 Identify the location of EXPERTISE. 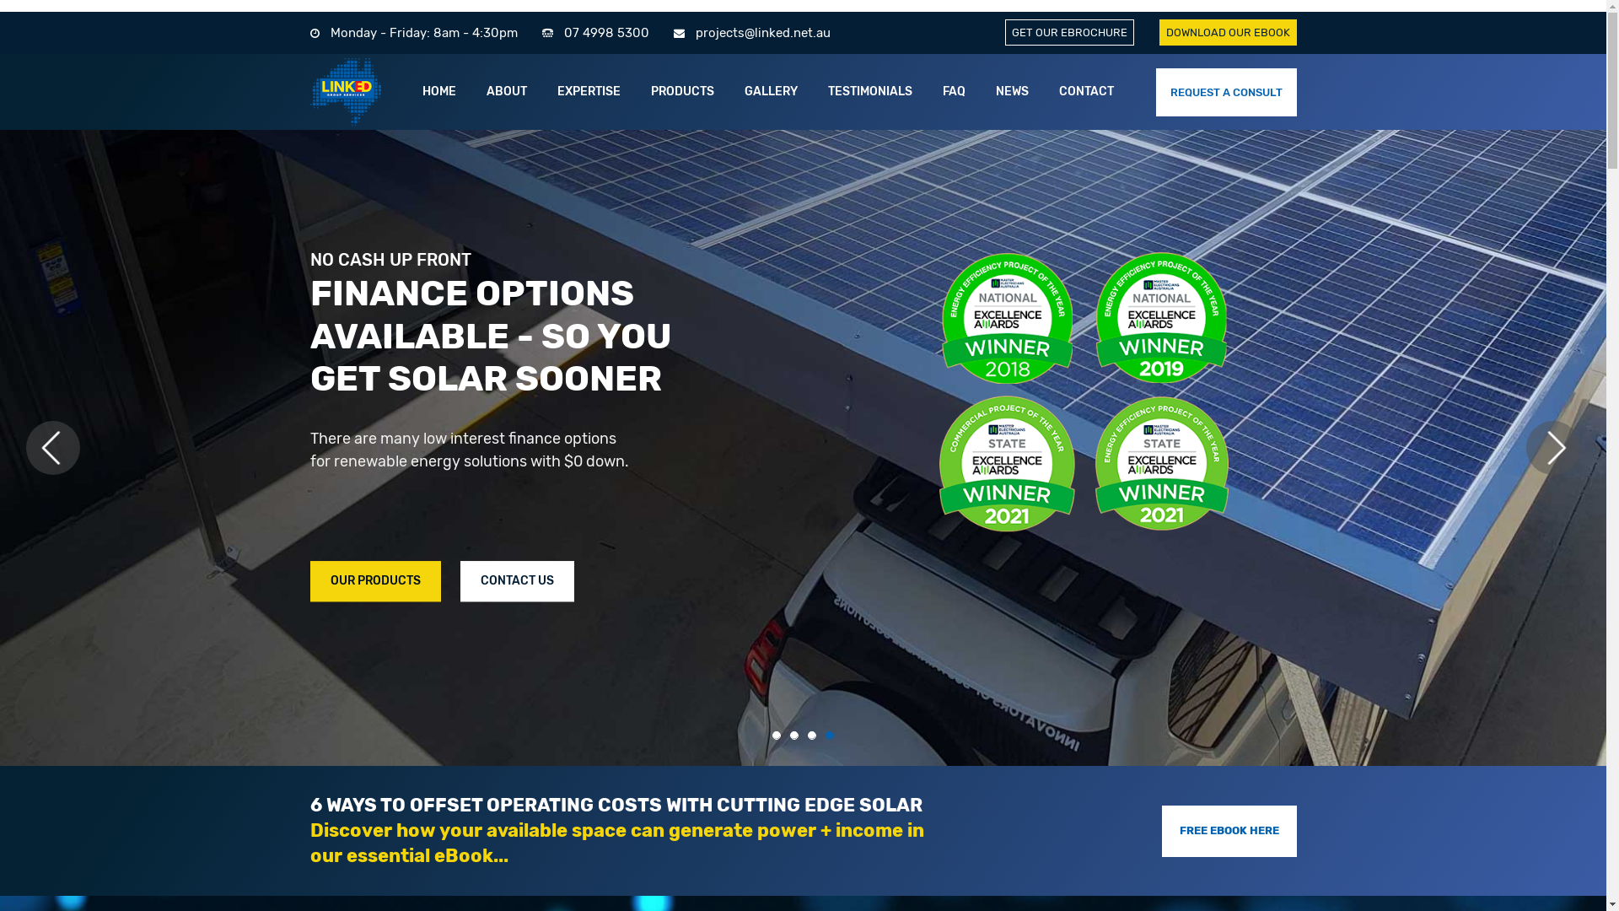
(589, 92).